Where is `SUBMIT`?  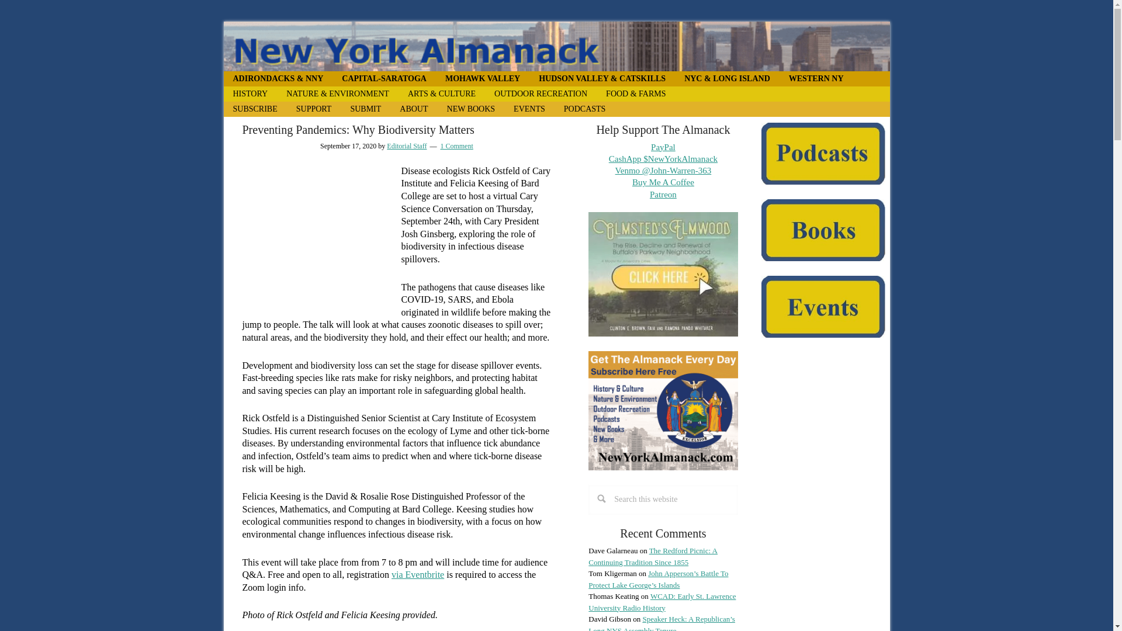
SUBMIT is located at coordinates (366, 109).